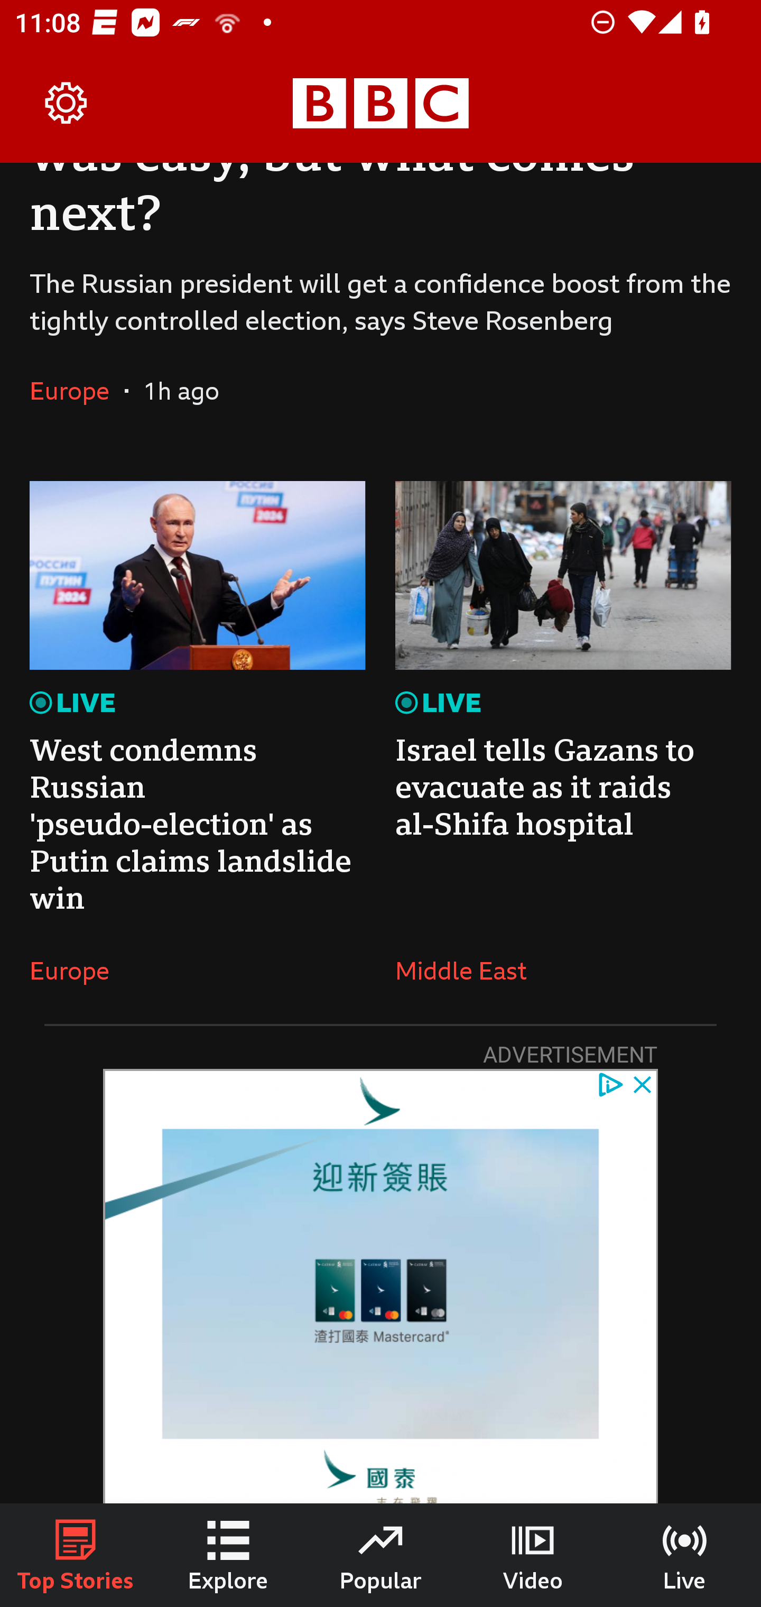 Image resolution: width=761 pixels, height=1607 pixels. Describe the element at coordinates (468, 971) in the screenshot. I see `Middle East In the section Middle East` at that location.